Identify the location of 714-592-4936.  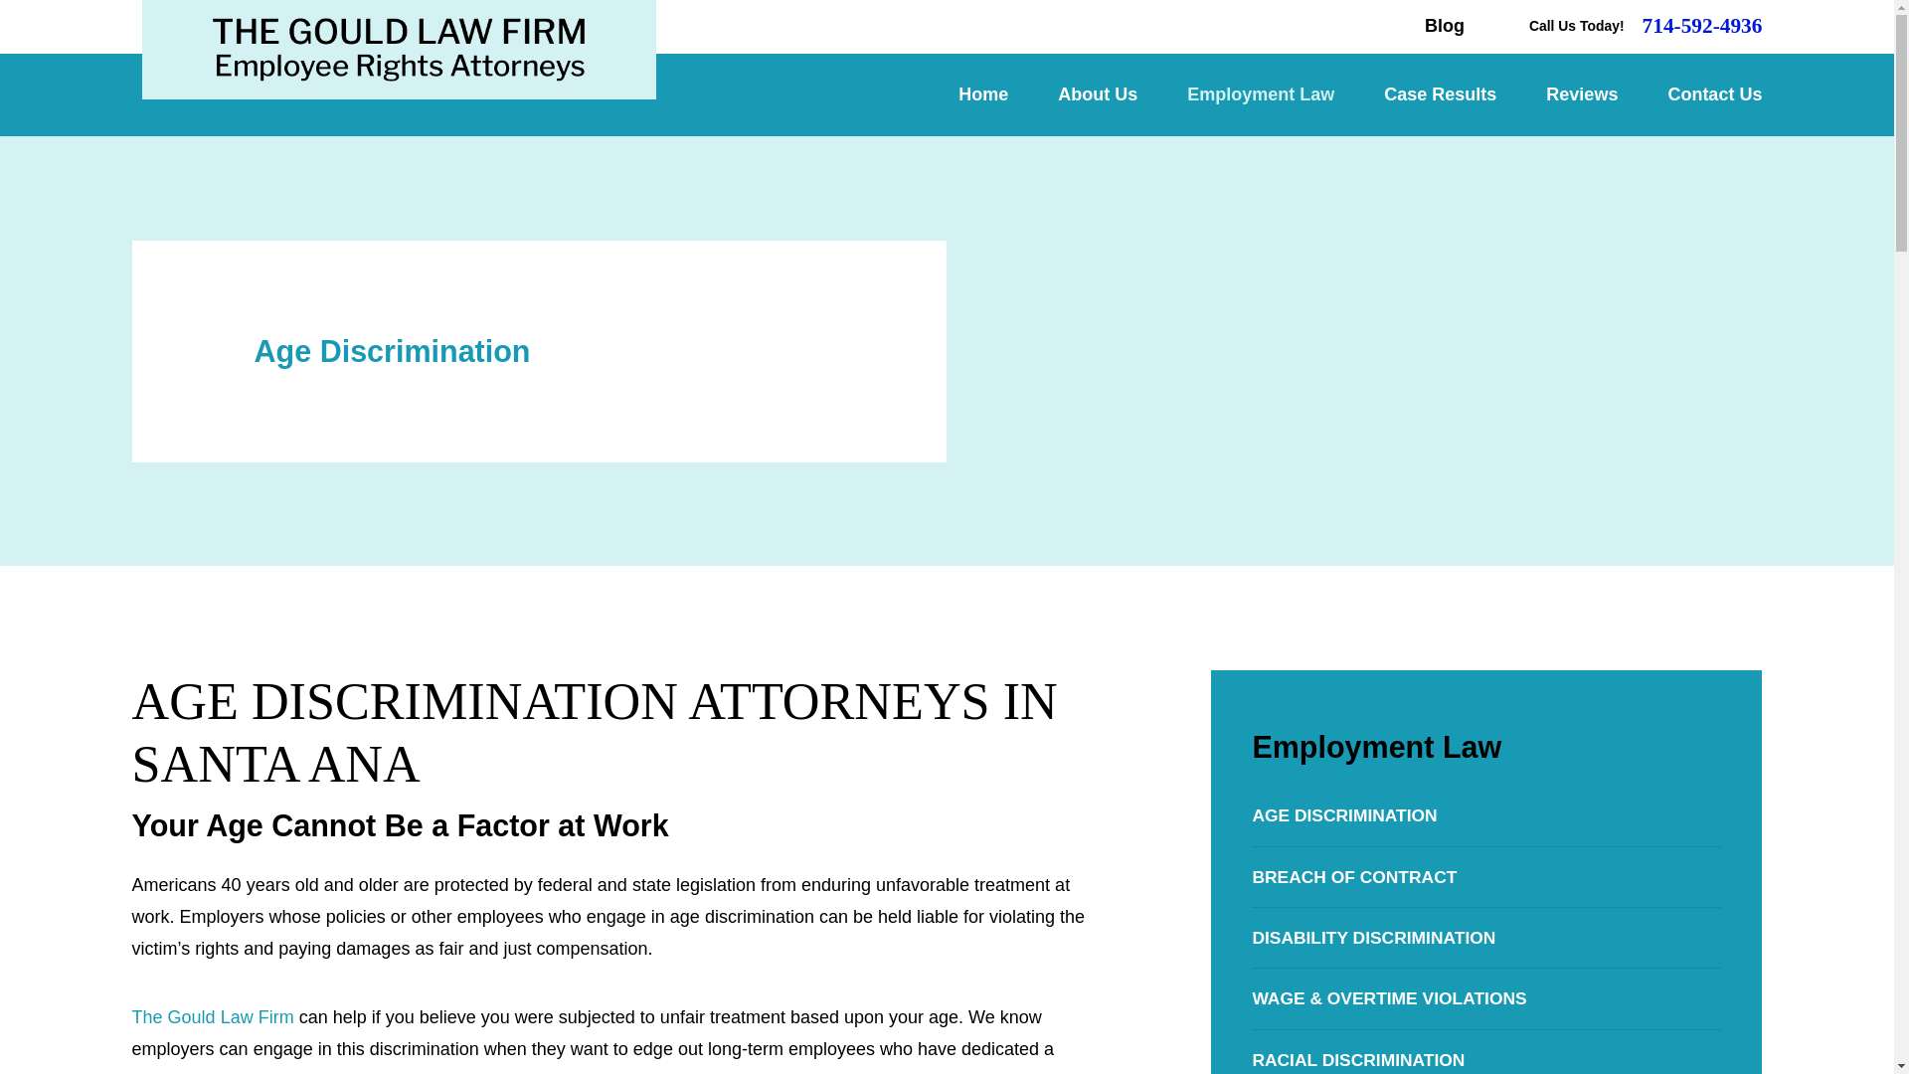
(1702, 26).